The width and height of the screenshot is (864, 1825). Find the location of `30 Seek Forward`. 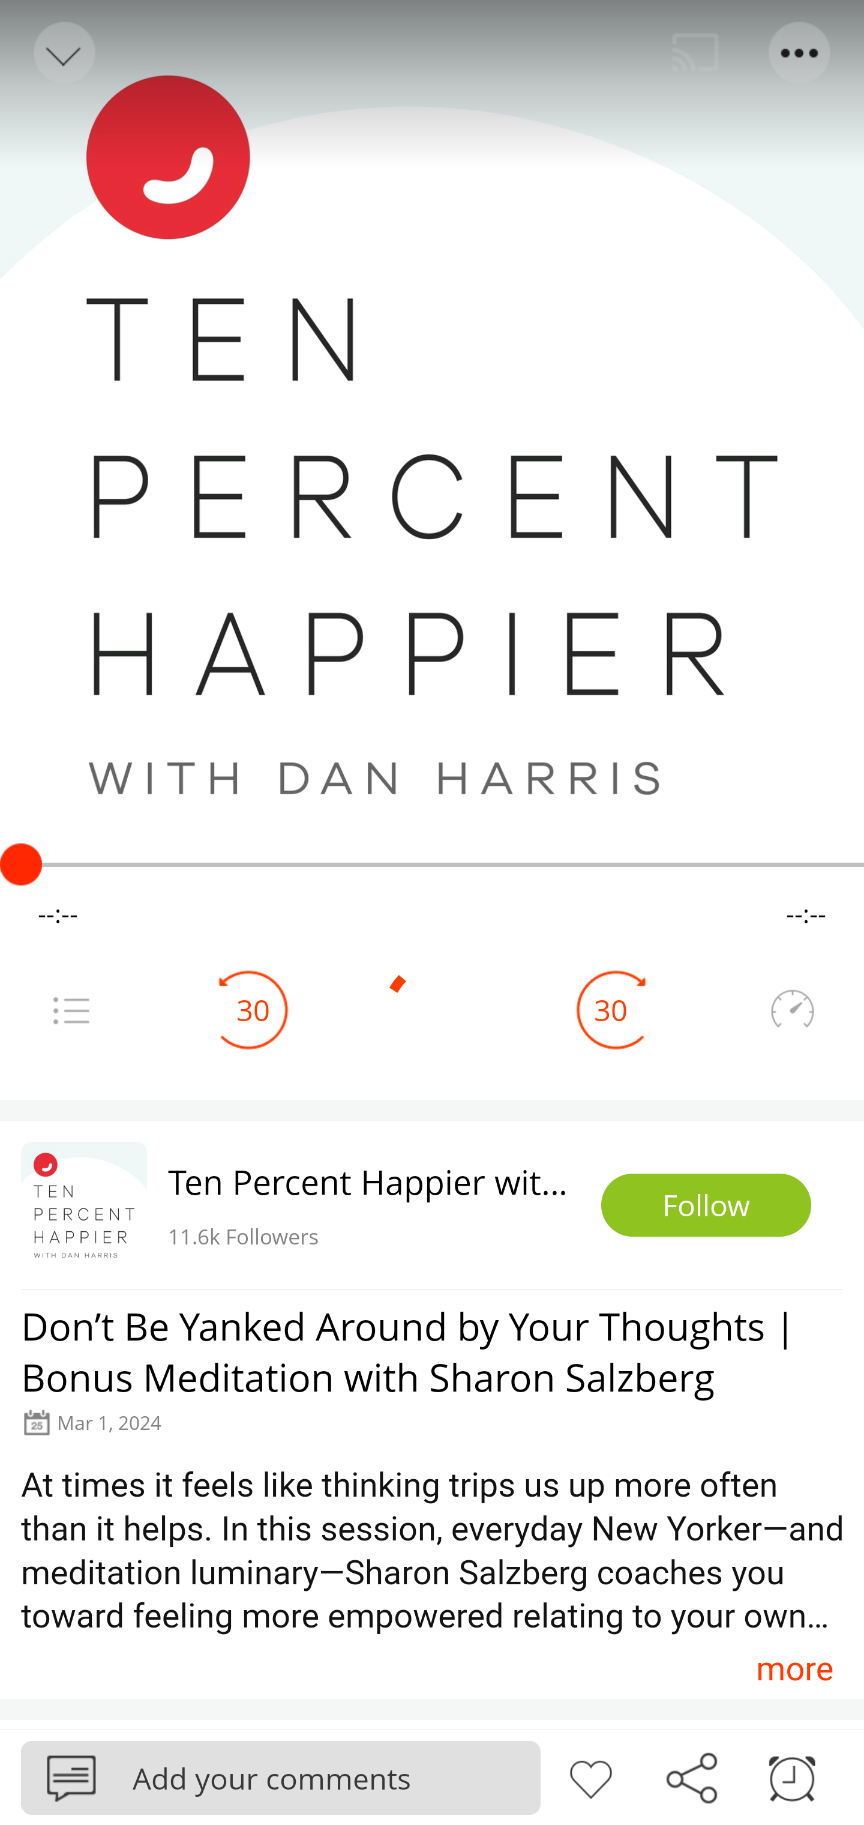

30 Seek Forward is located at coordinates (611, 1010).